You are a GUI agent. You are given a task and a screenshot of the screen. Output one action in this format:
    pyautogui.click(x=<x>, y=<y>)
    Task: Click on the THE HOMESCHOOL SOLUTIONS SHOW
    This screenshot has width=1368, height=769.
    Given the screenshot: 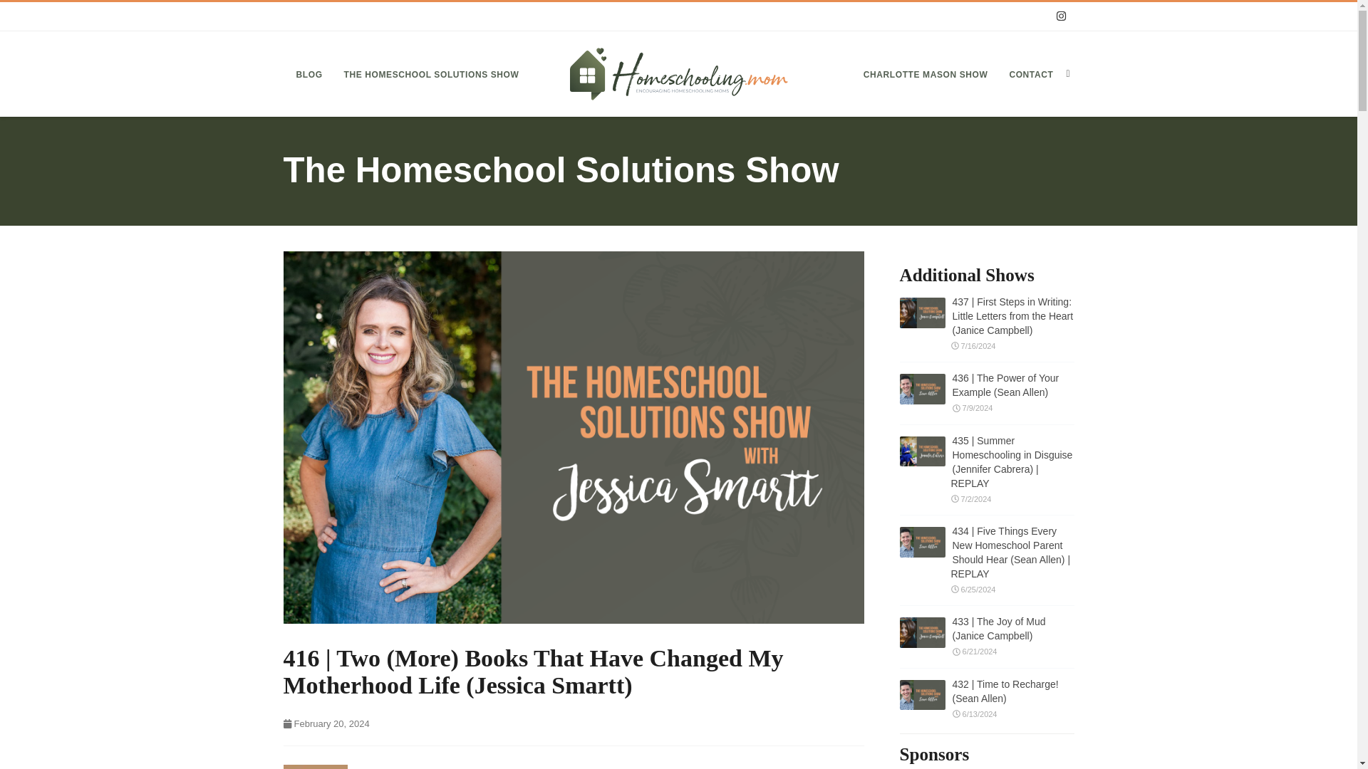 What is the action you would take?
    pyautogui.click(x=432, y=74)
    